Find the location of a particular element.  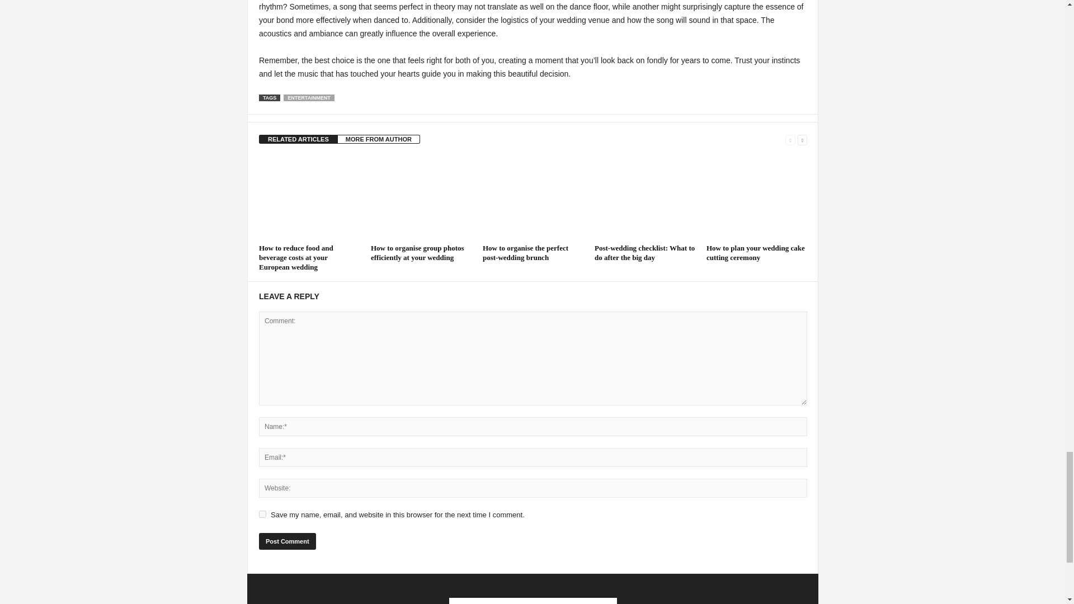

yes is located at coordinates (262, 513).